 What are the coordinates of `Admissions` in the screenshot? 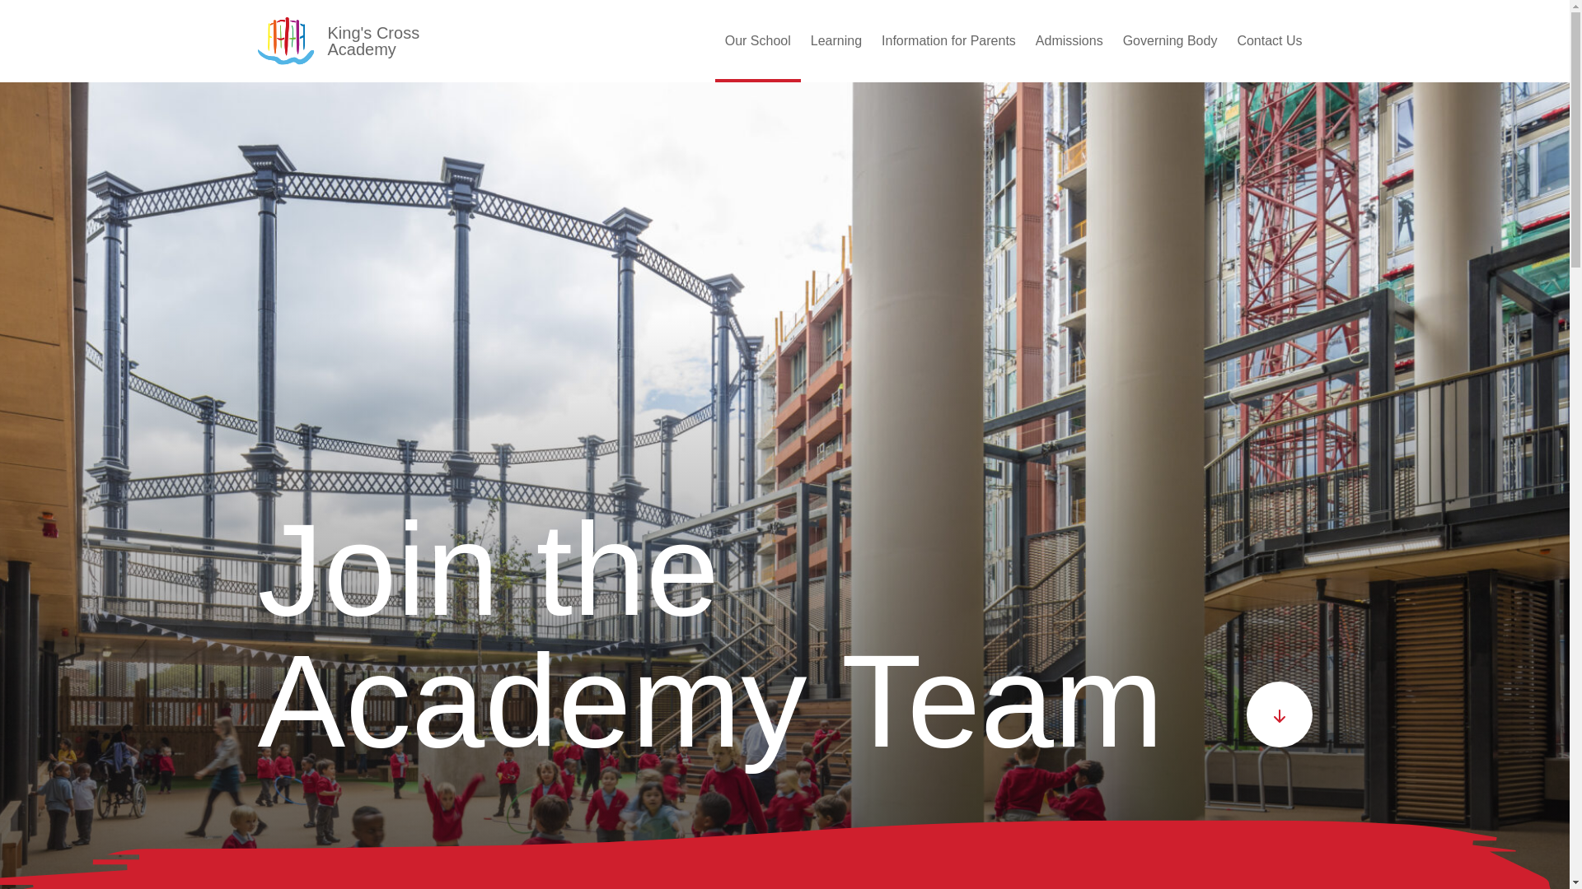 It's located at (1069, 41).